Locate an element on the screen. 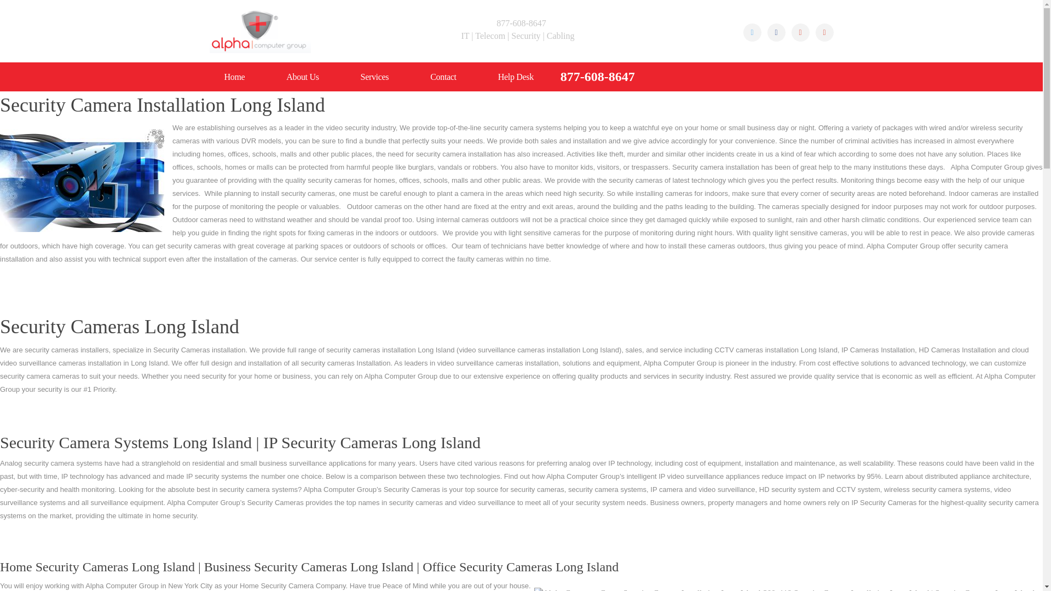 The image size is (1051, 591). Contact is located at coordinates (443, 77).